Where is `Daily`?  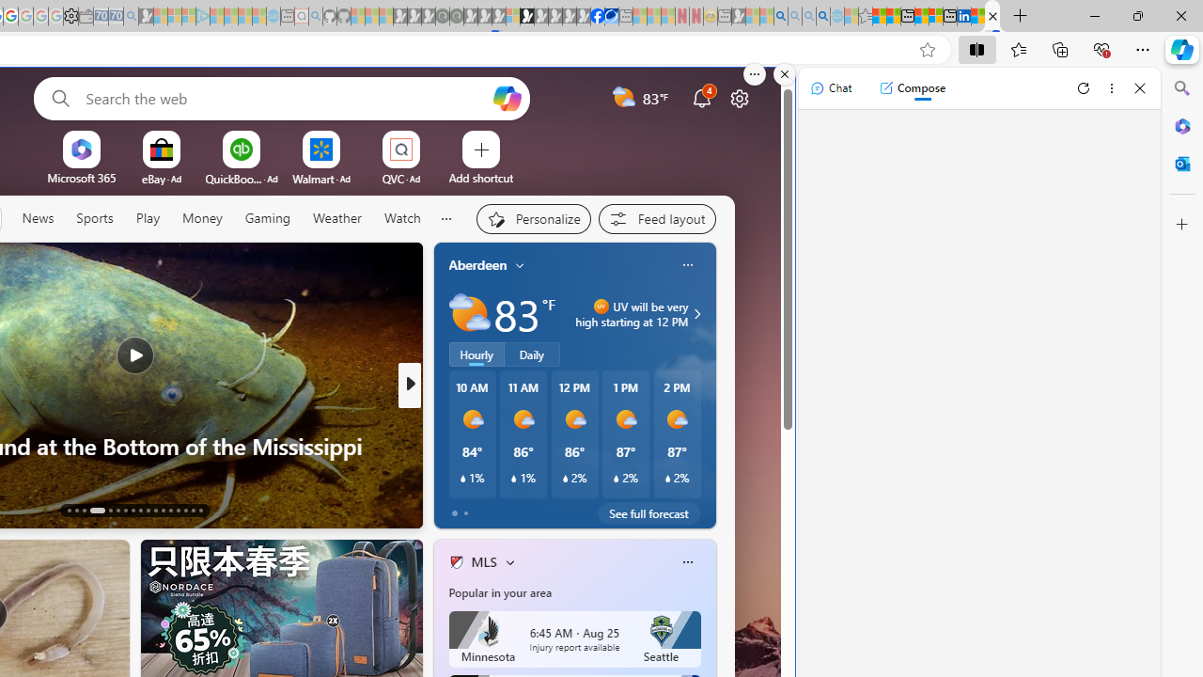 Daily is located at coordinates (532, 354).